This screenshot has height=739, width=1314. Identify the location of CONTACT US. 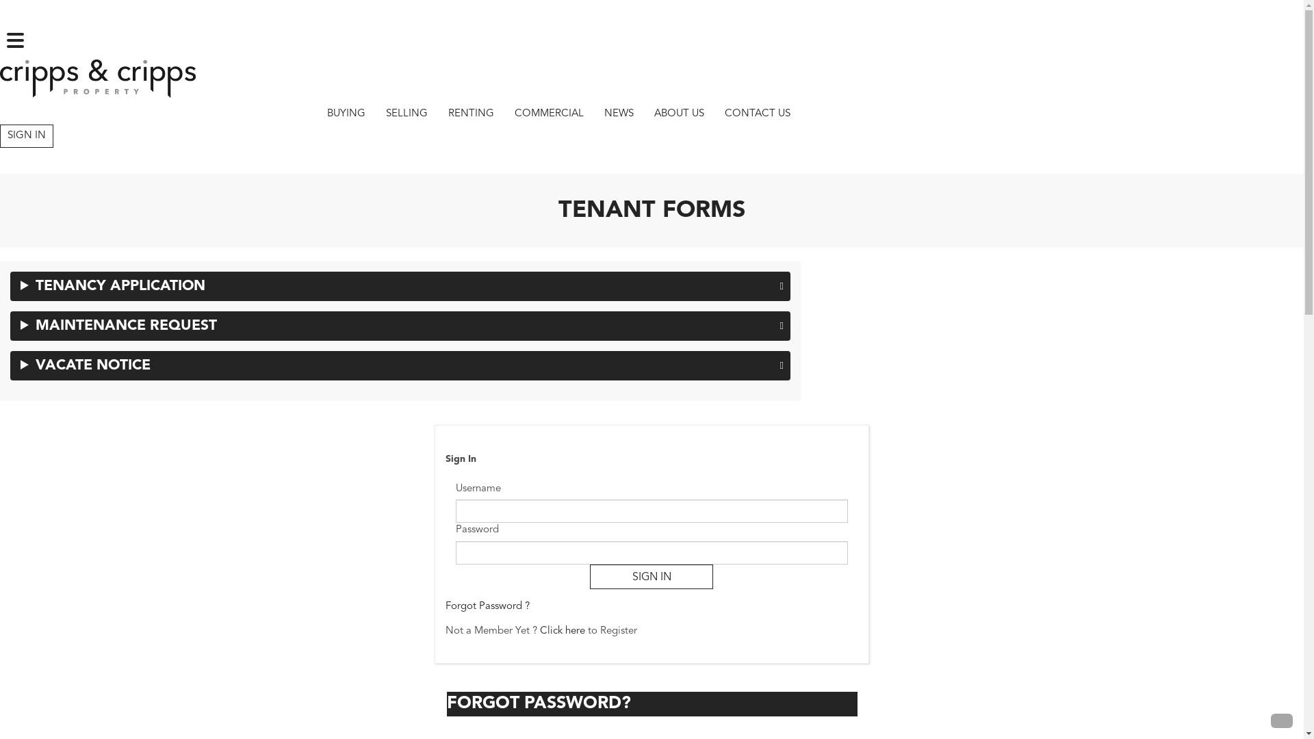
(758, 114).